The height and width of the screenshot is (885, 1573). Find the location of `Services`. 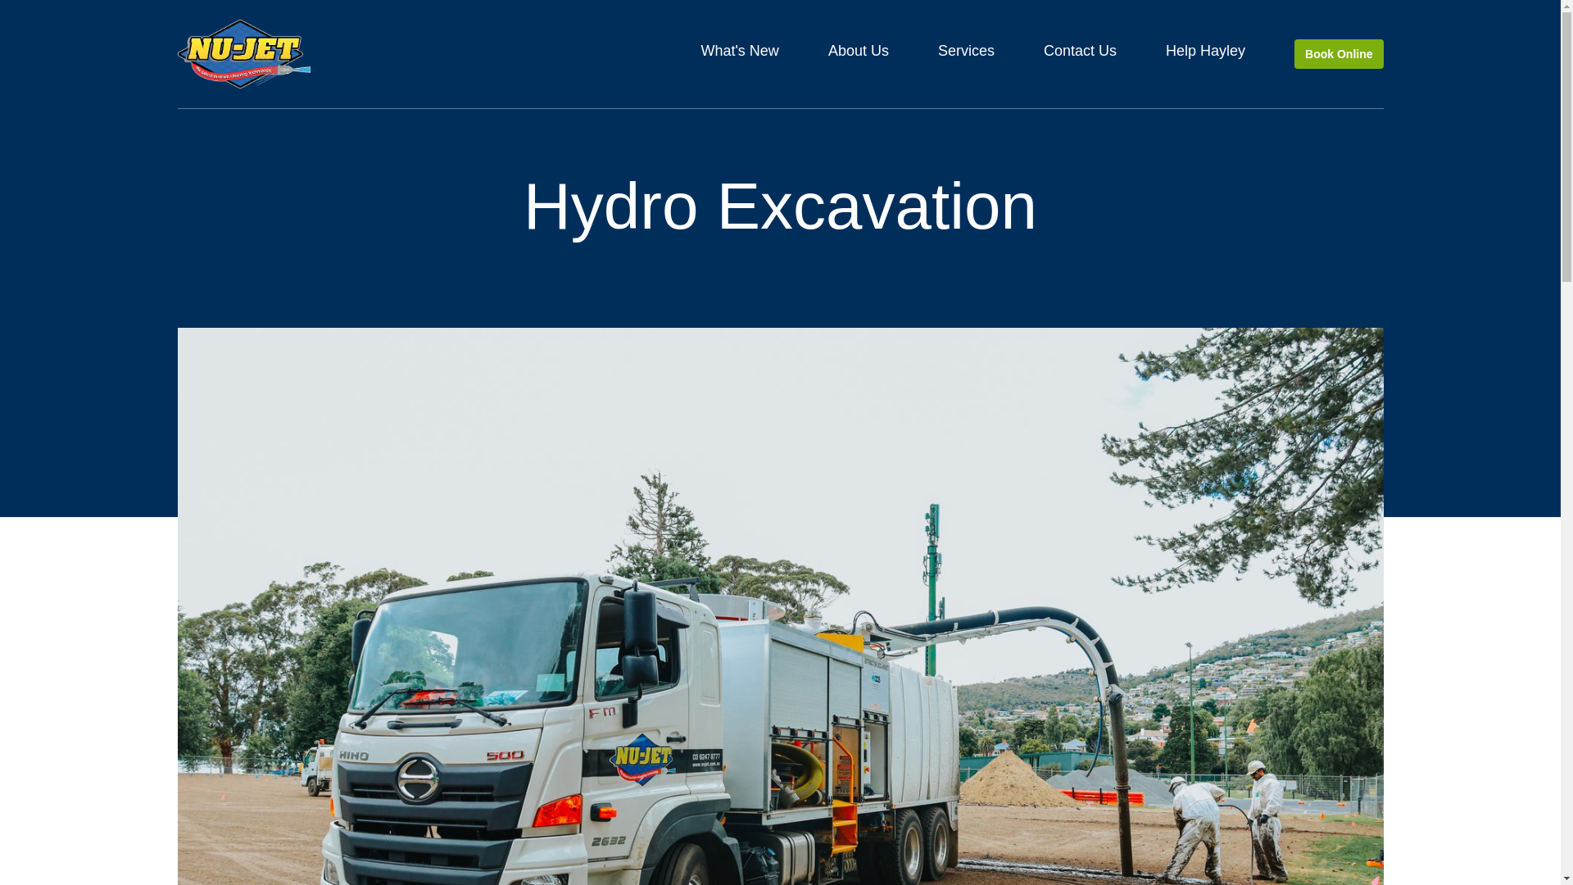

Services is located at coordinates (965, 54).